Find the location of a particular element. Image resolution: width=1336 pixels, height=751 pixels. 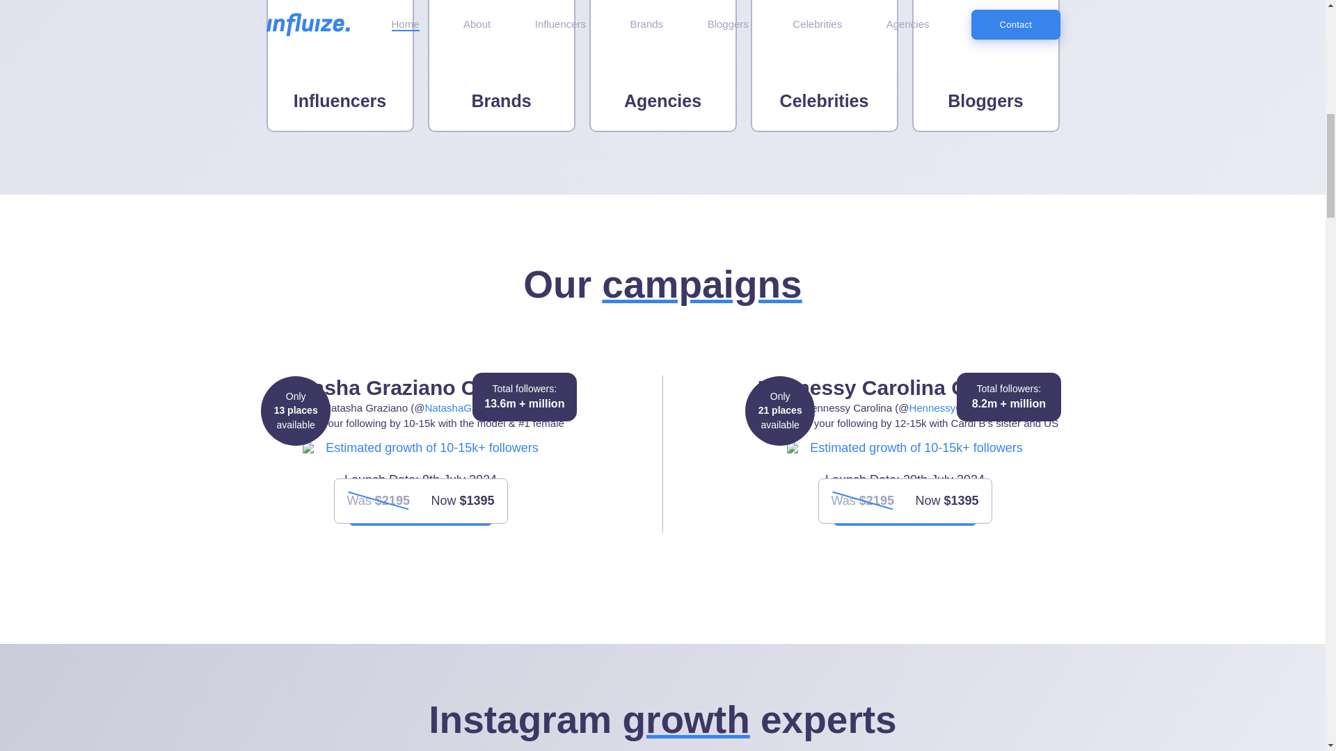

Influencers is located at coordinates (340, 66).